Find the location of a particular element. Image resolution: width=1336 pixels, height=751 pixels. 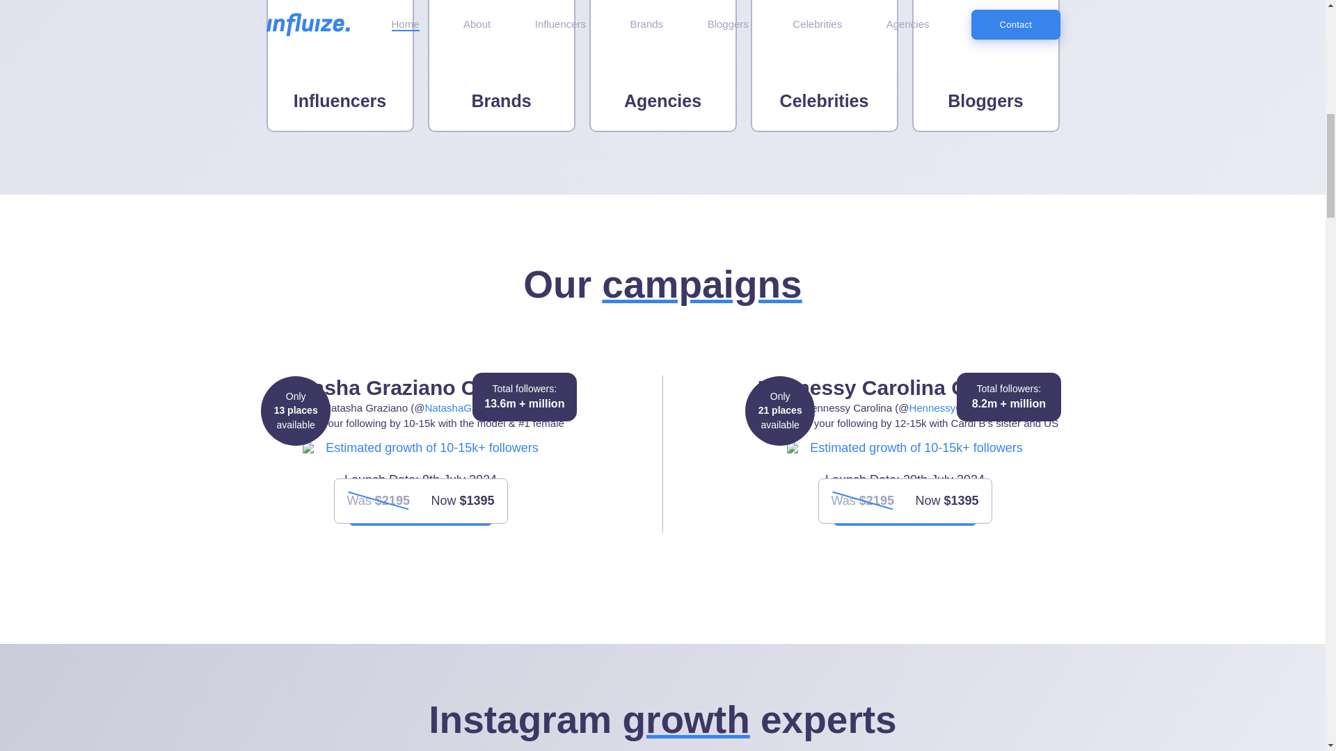

Influencers is located at coordinates (340, 66).